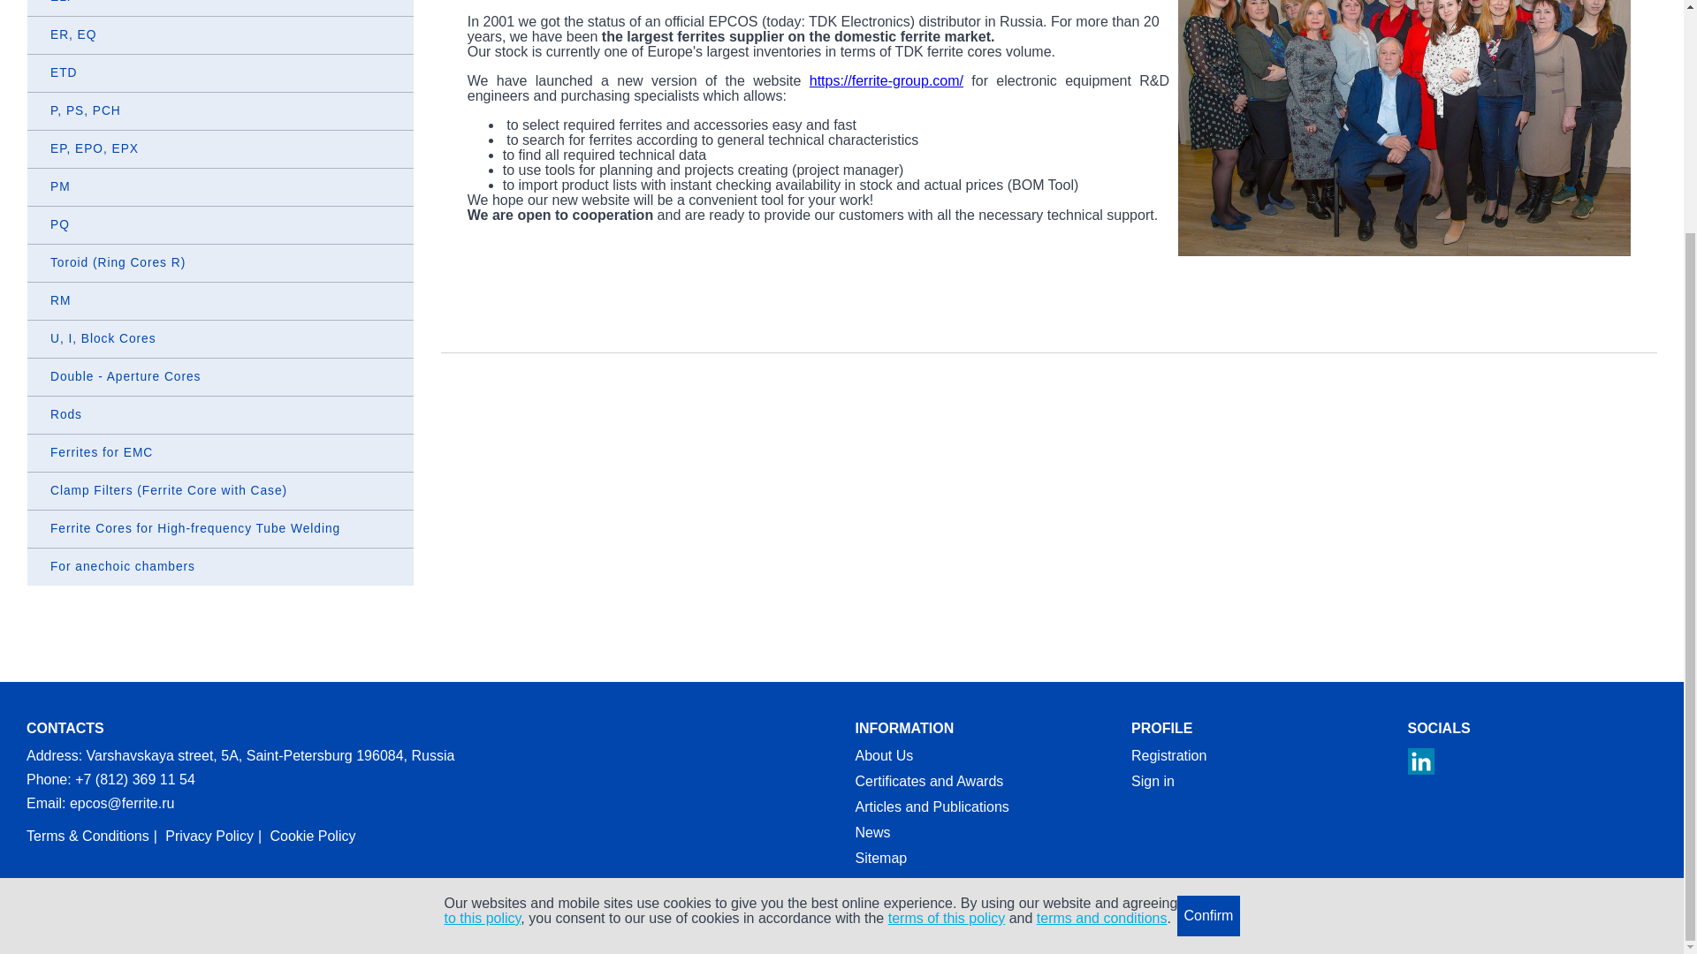  Describe the element at coordinates (220, 148) in the screenshot. I see `EP, EPO, EPX` at that location.